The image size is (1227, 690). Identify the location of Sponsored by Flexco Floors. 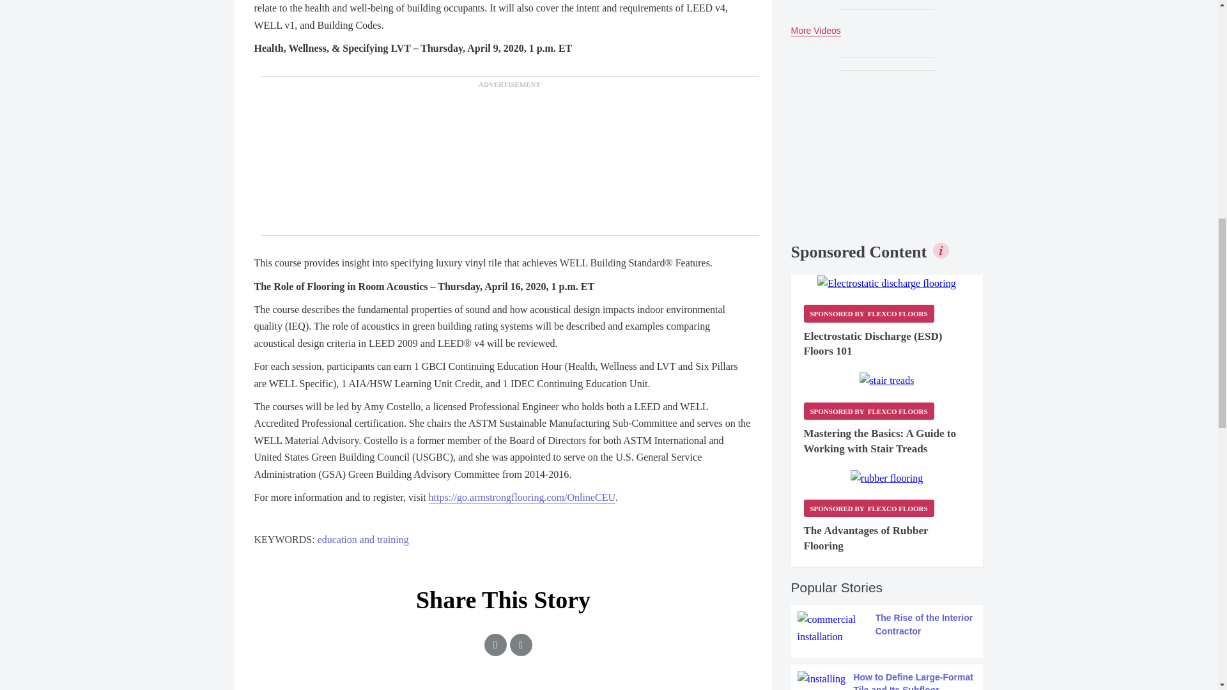
(868, 507).